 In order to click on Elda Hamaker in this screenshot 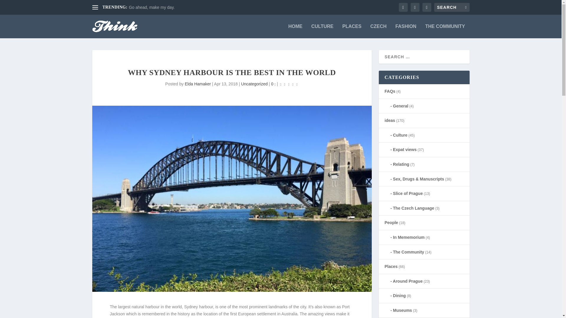, I will do `click(198, 84)`.